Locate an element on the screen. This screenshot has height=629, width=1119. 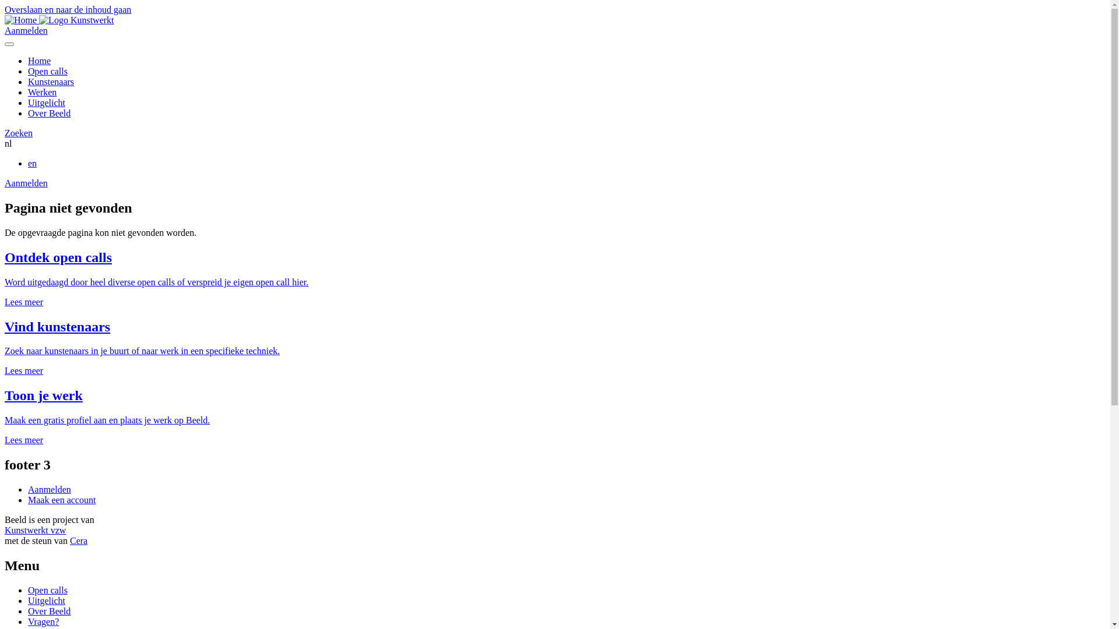
Toon je werk is located at coordinates (44, 395).